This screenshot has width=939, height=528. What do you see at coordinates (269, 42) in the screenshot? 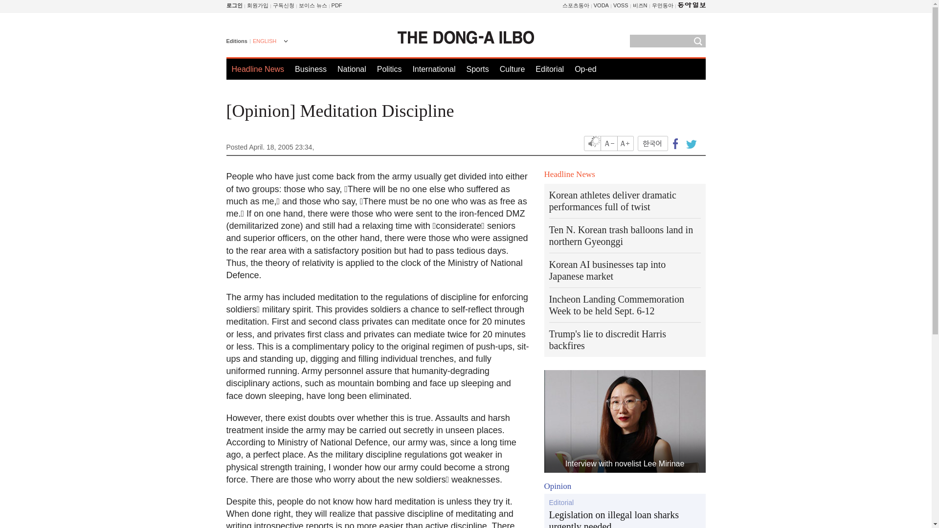
I see `ENGLISH` at bounding box center [269, 42].